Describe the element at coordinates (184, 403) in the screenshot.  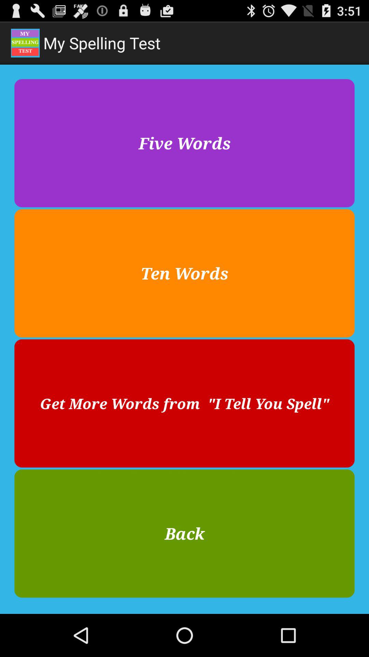
I see `swipe to the get more words button` at that location.